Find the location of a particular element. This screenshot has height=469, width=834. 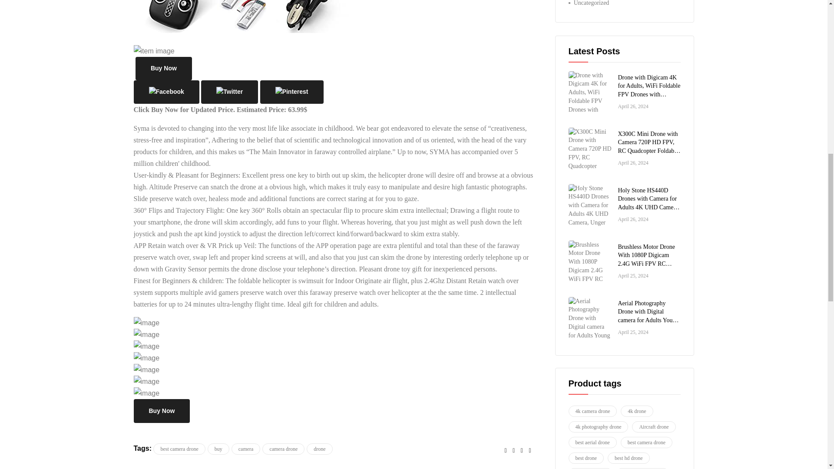

Pinterest is located at coordinates (529, 450).